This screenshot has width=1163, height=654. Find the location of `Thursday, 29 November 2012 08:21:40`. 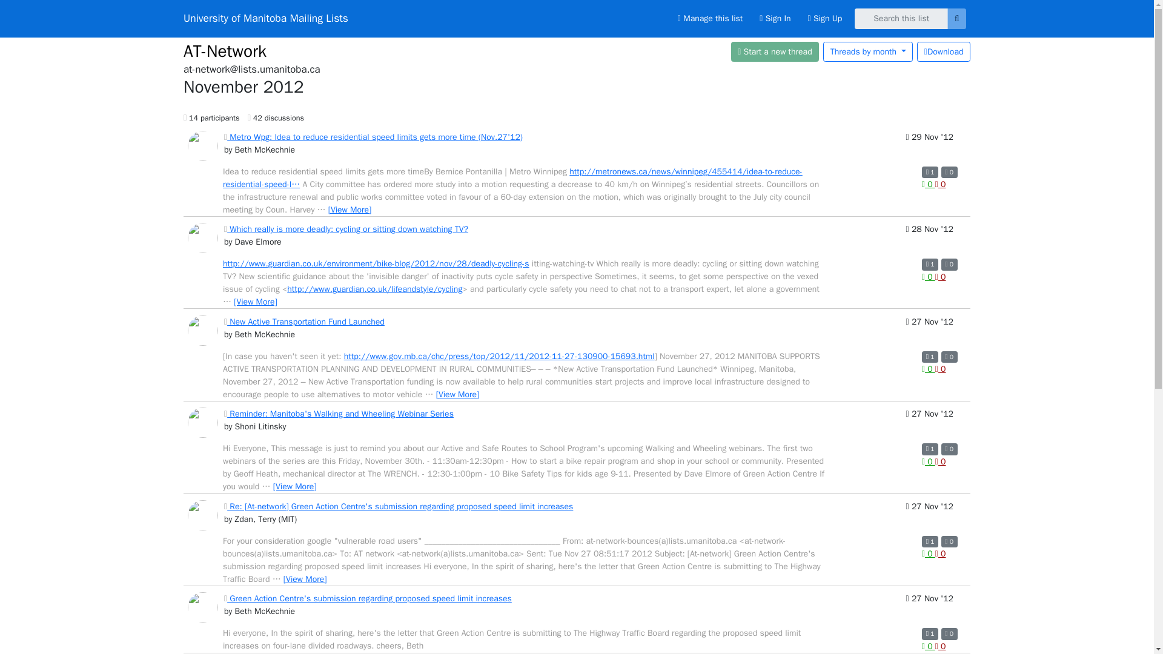

Thursday, 29 November 2012 08:21:40 is located at coordinates (929, 145).